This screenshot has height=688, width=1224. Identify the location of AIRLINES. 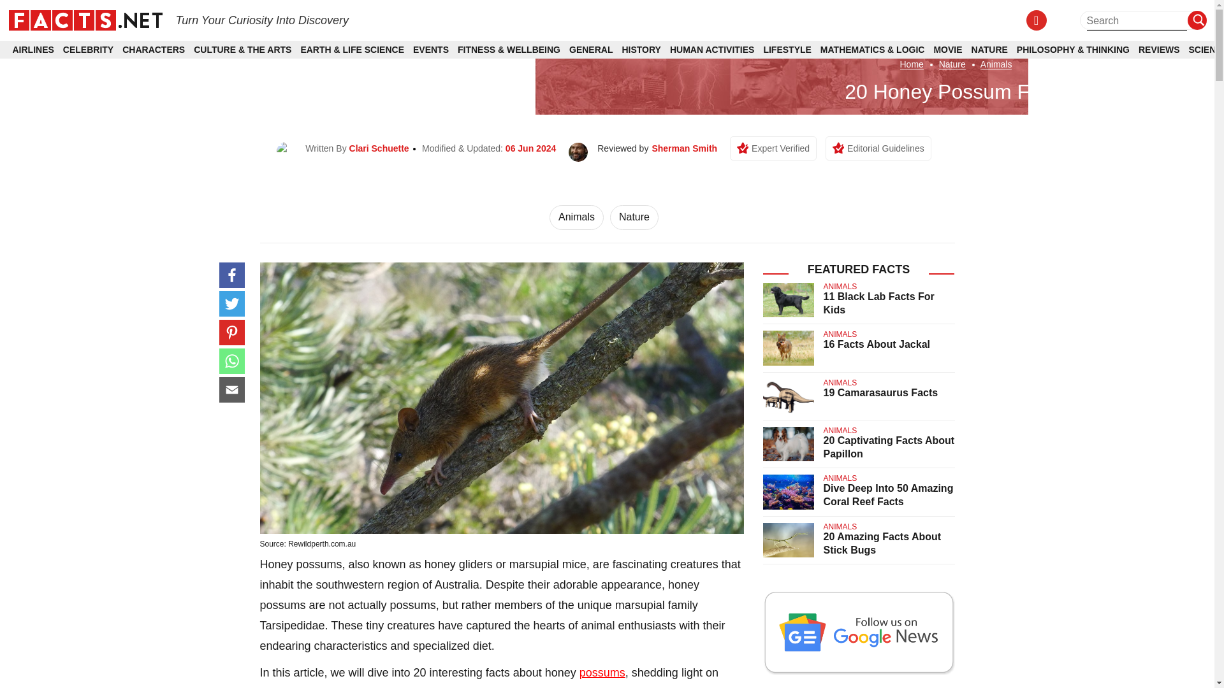
(33, 50).